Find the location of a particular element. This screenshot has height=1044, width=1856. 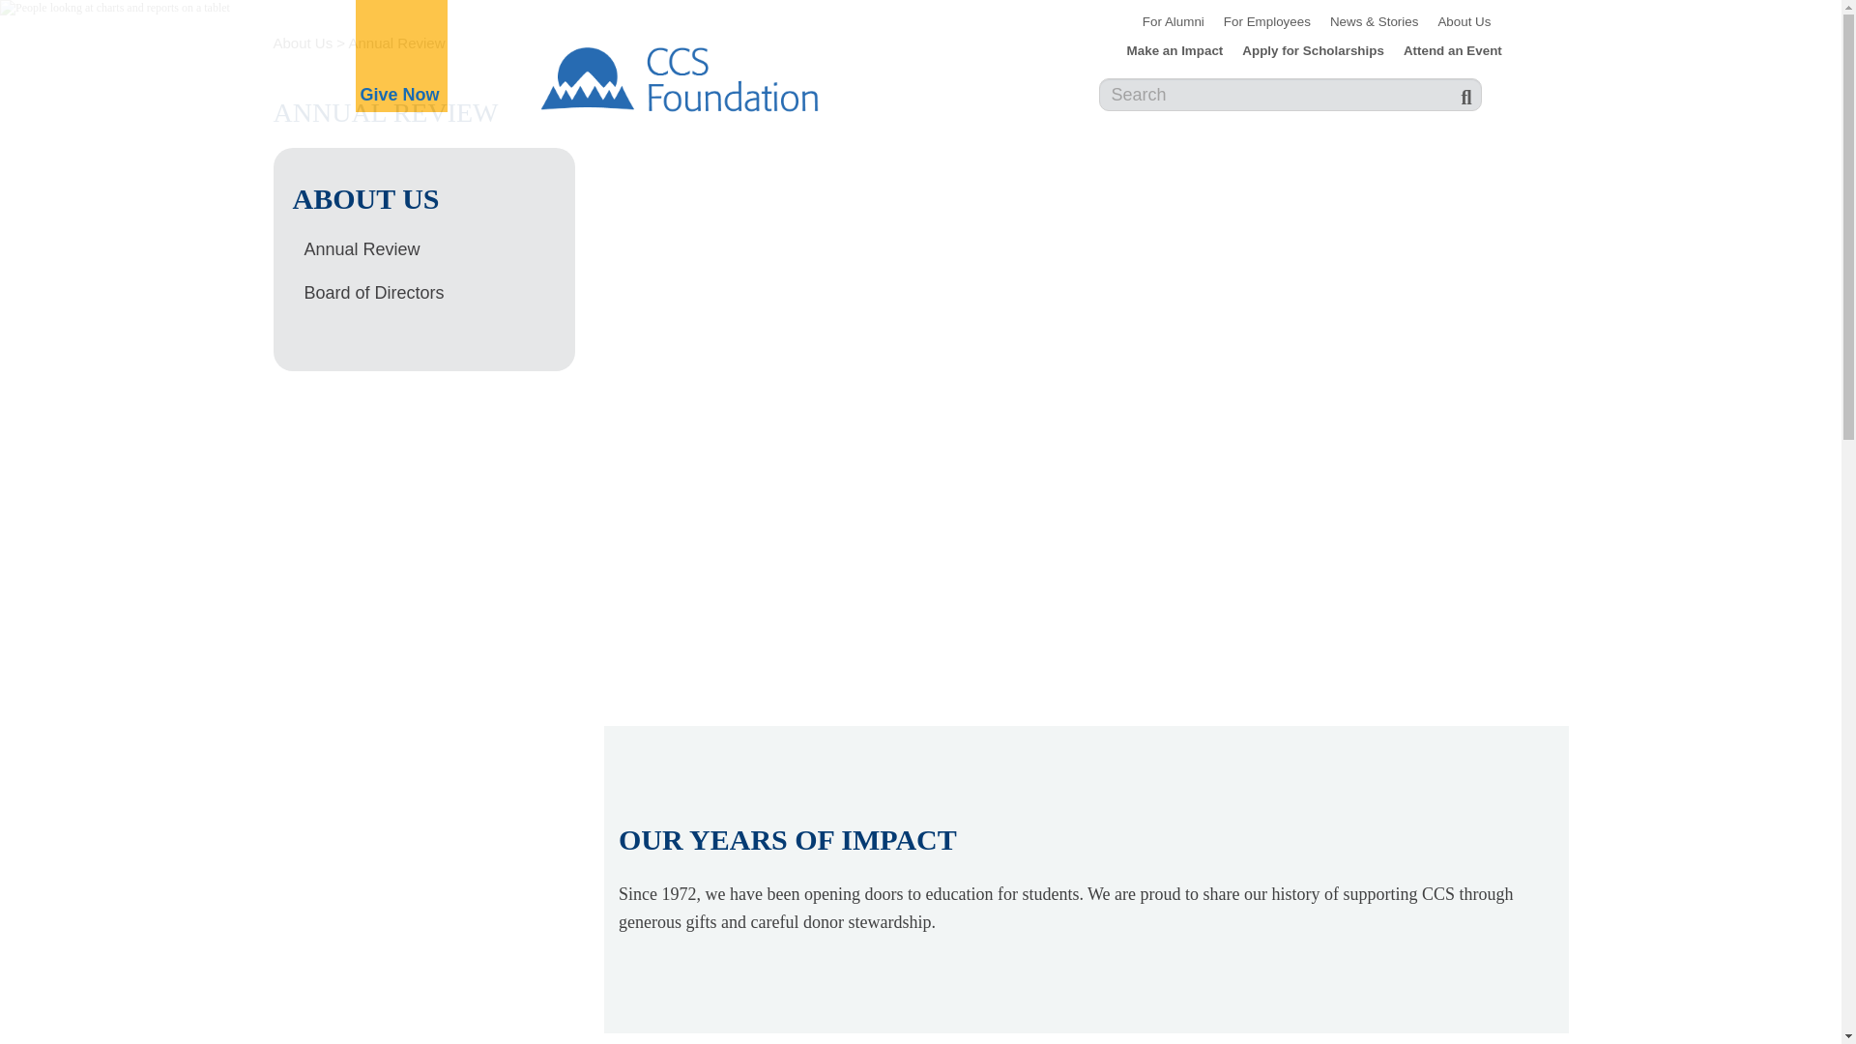

For Employees is located at coordinates (1266, 22).